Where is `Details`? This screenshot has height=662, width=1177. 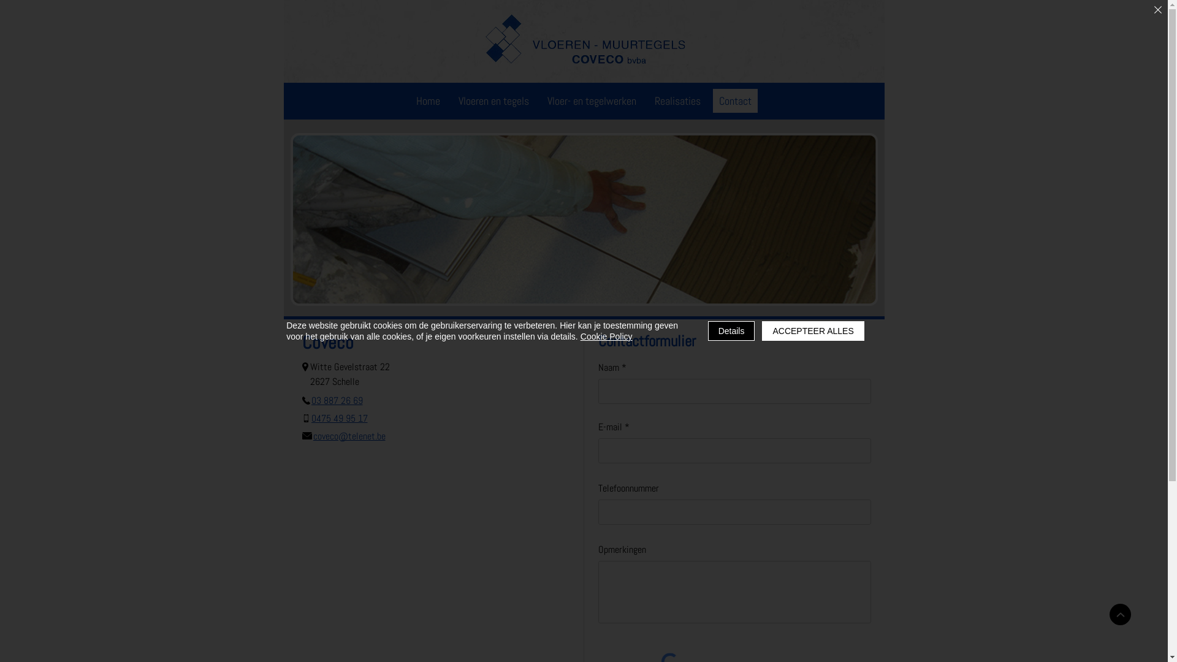
Details is located at coordinates (732, 331).